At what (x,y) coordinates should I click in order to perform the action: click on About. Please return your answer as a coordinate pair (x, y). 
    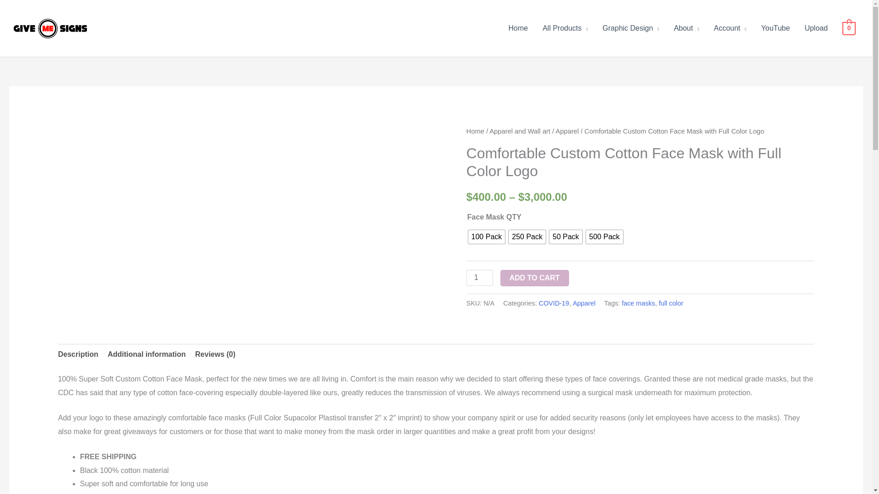
    Looking at the image, I should click on (686, 28).